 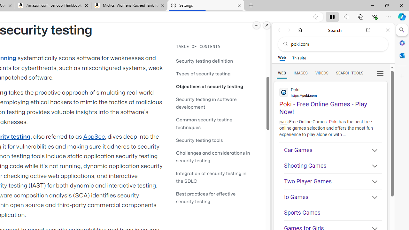 What do you see at coordinates (214, 86) in the screenshot?
I see `Objectives of security testing` at bounding box center [214, 86].